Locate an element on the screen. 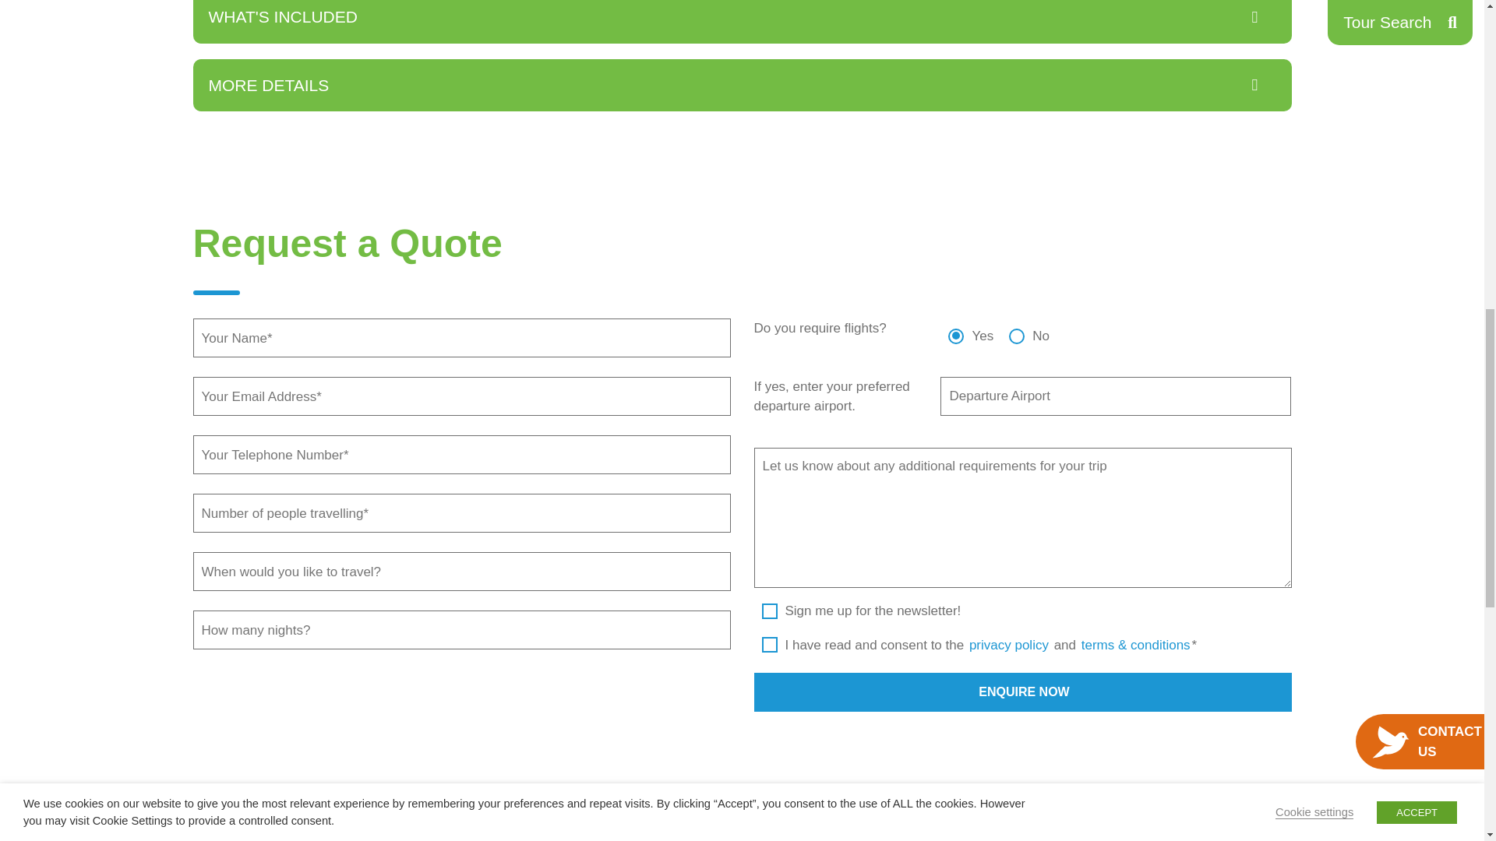 This screenshot has height=841, width=1496. 1 is located at coordinates (770, 635).